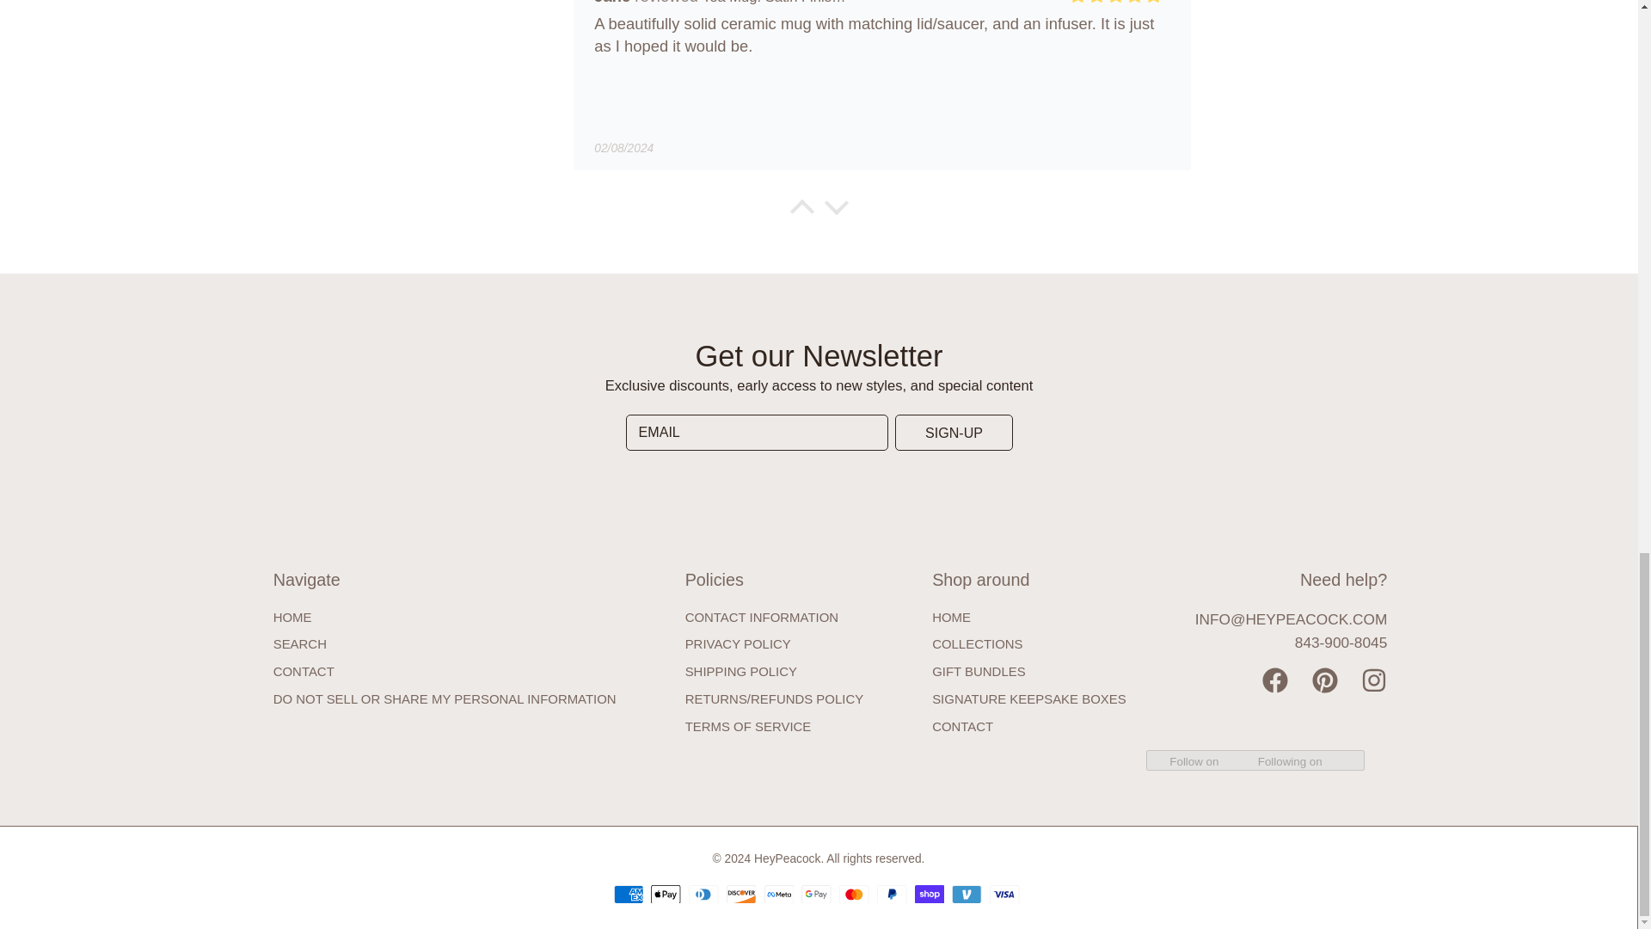  Describe the element at coordinates (629, 895) in the screenshot. I see `American Express` at that location.